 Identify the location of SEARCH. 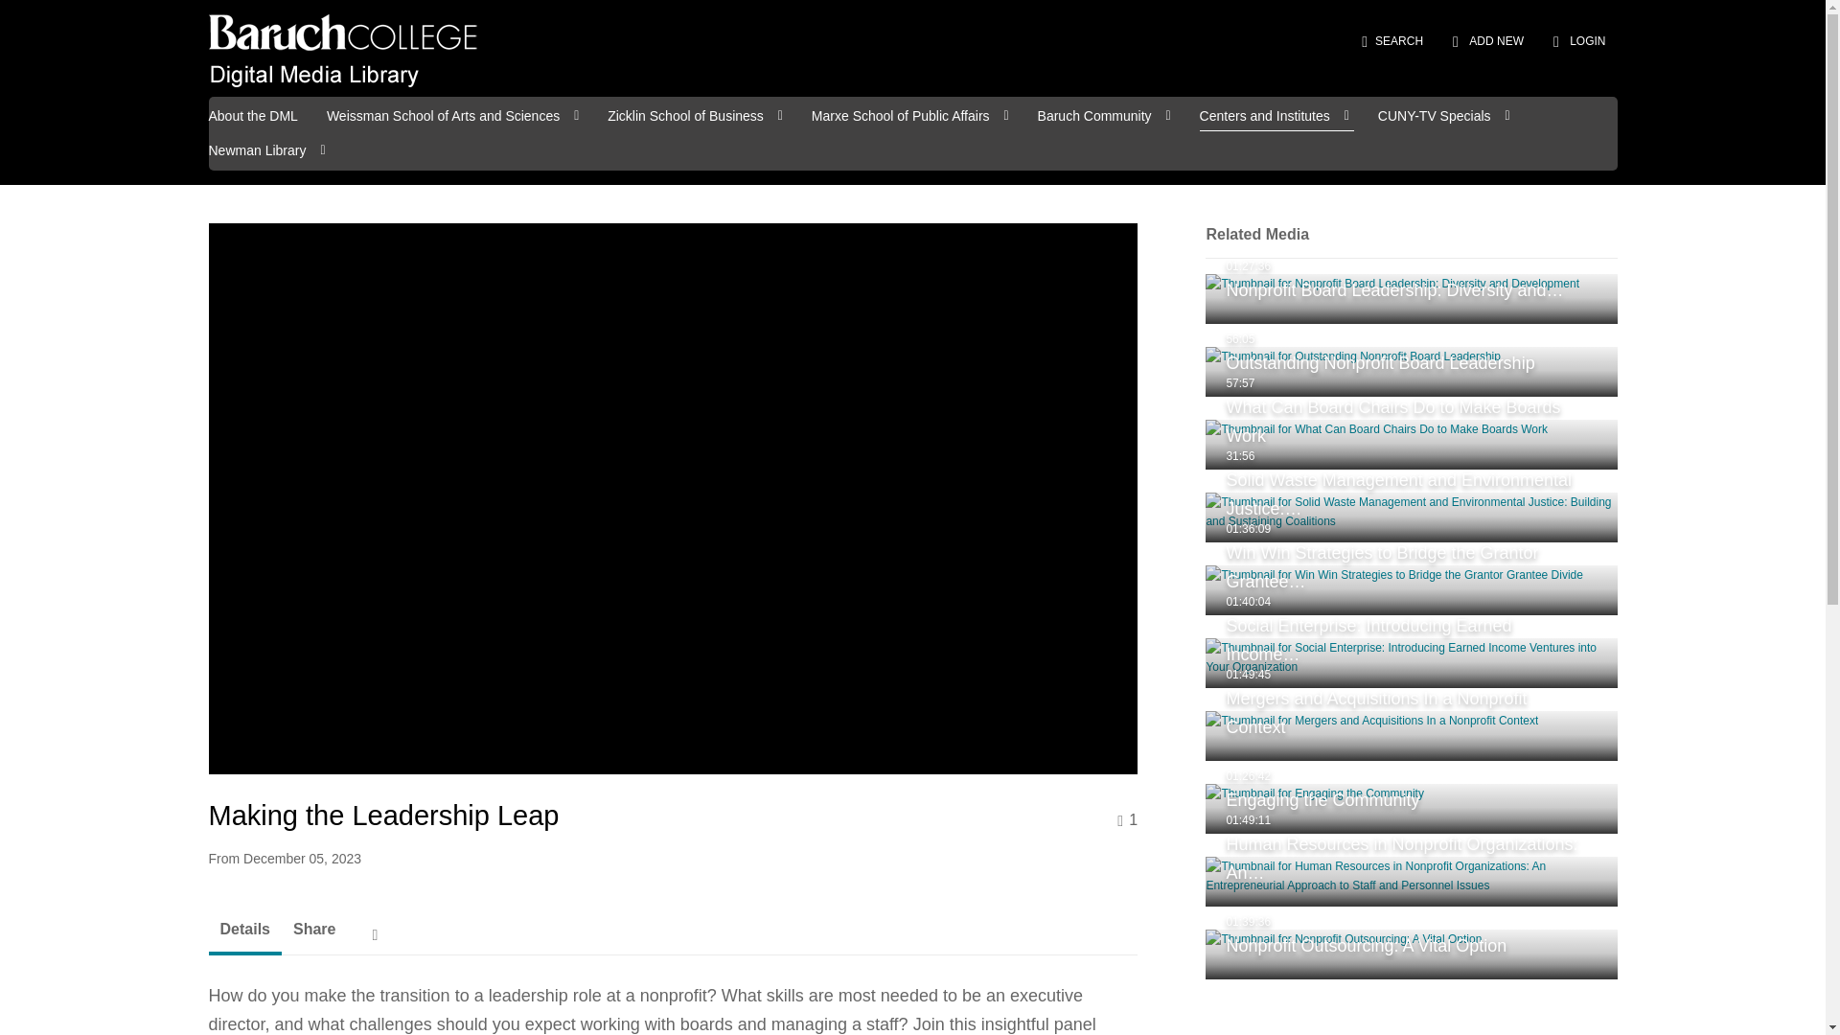
(1391, 40).